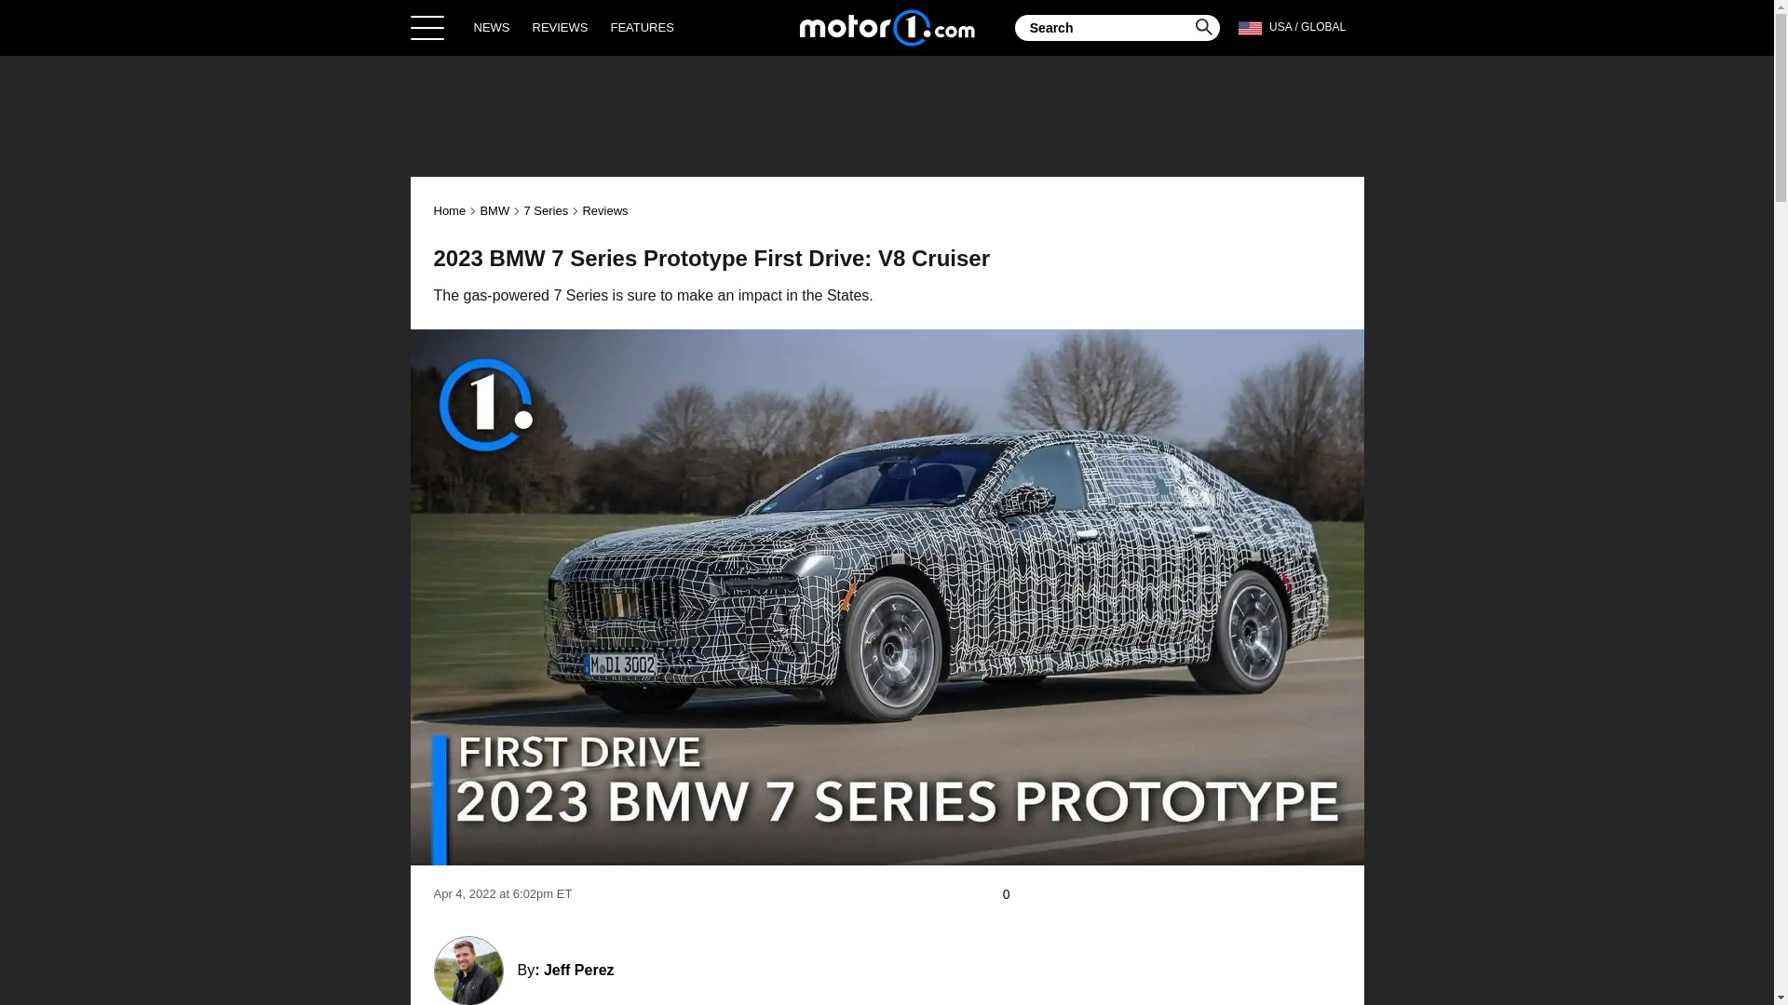 Image resolution: width=1788 pixels, height=1005 pixels. I want to click on 0, so click(1015, 894).